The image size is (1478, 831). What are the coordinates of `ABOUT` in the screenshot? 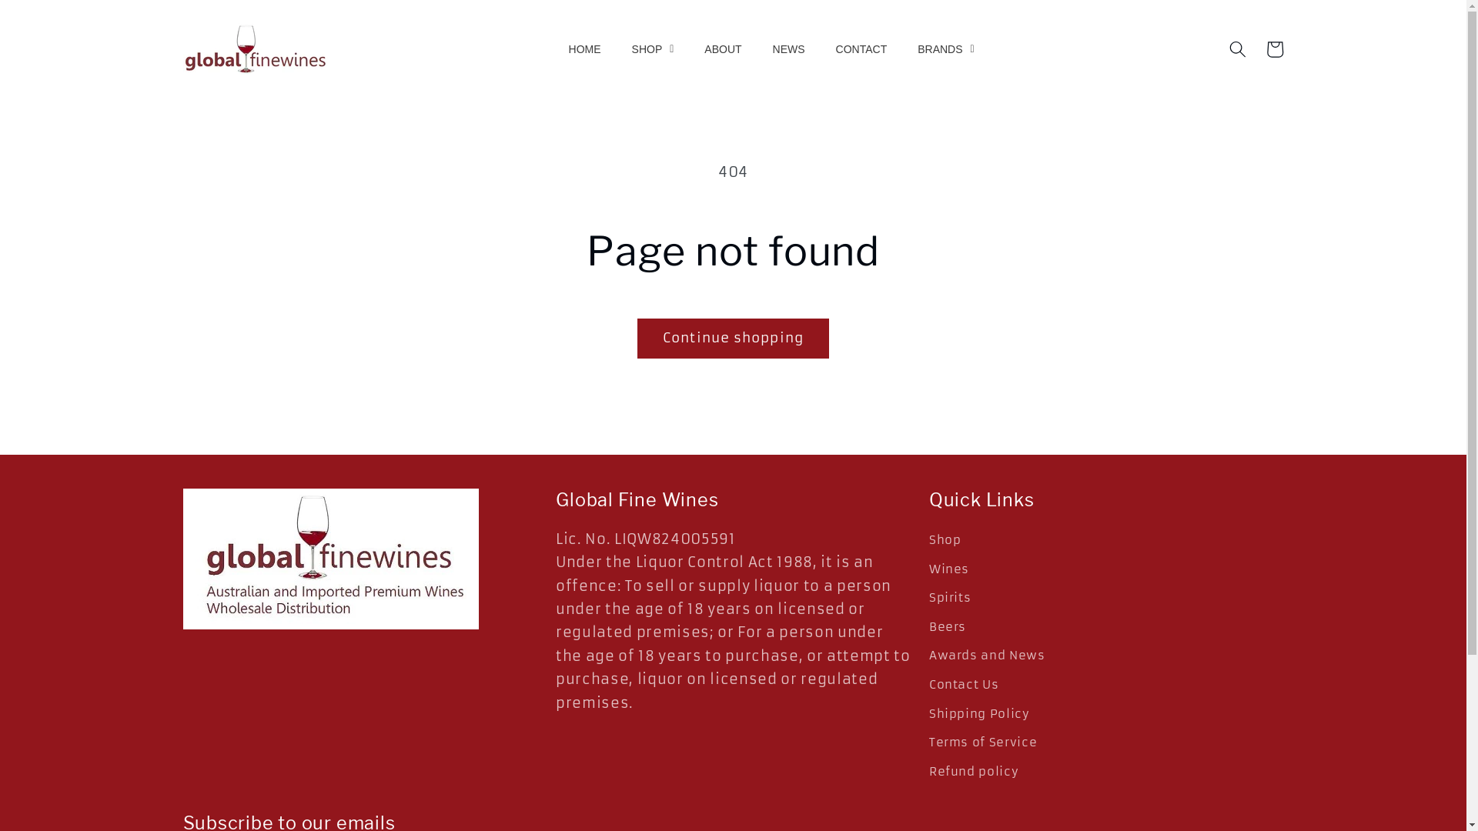 It's located at (723, 49).